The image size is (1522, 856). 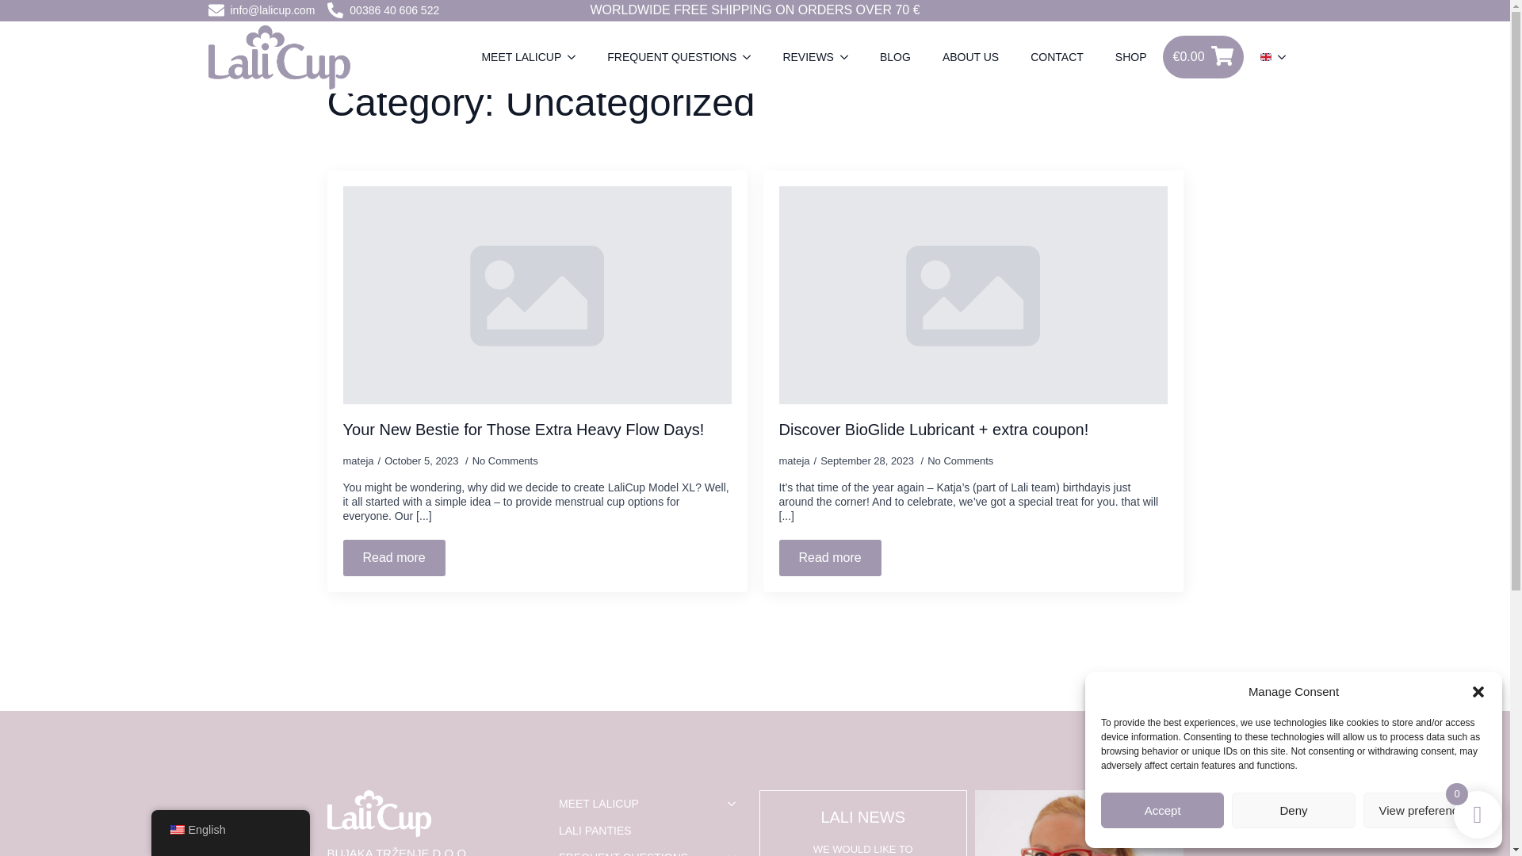 I want to click on SHOP, so click(x=1130, y=57).